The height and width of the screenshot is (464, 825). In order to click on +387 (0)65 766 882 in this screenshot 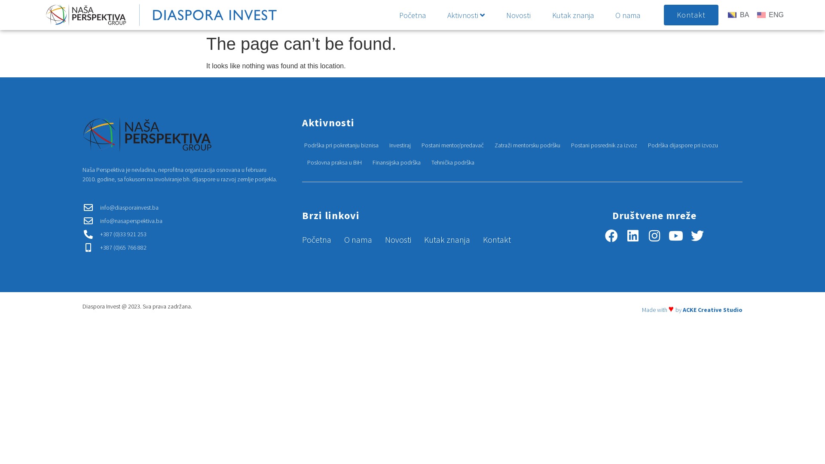, I will do `click(181, 247)`.